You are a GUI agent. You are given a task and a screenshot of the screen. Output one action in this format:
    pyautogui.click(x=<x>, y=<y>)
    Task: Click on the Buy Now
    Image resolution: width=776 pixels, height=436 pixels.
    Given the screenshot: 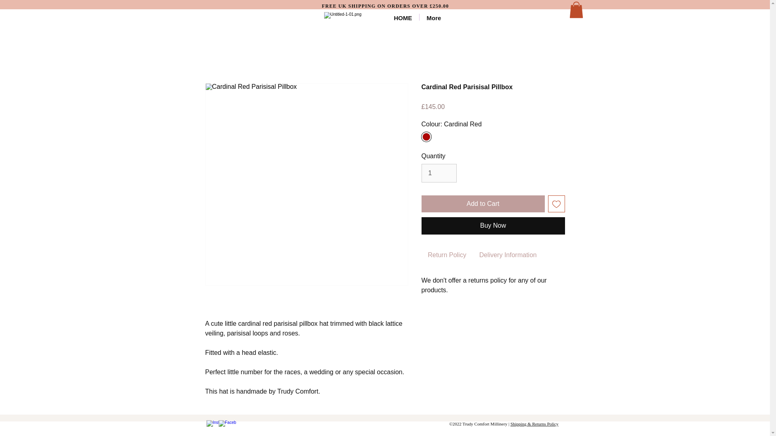 What is the action you would take?
    pyautogui.click(x=493, y=225)
    